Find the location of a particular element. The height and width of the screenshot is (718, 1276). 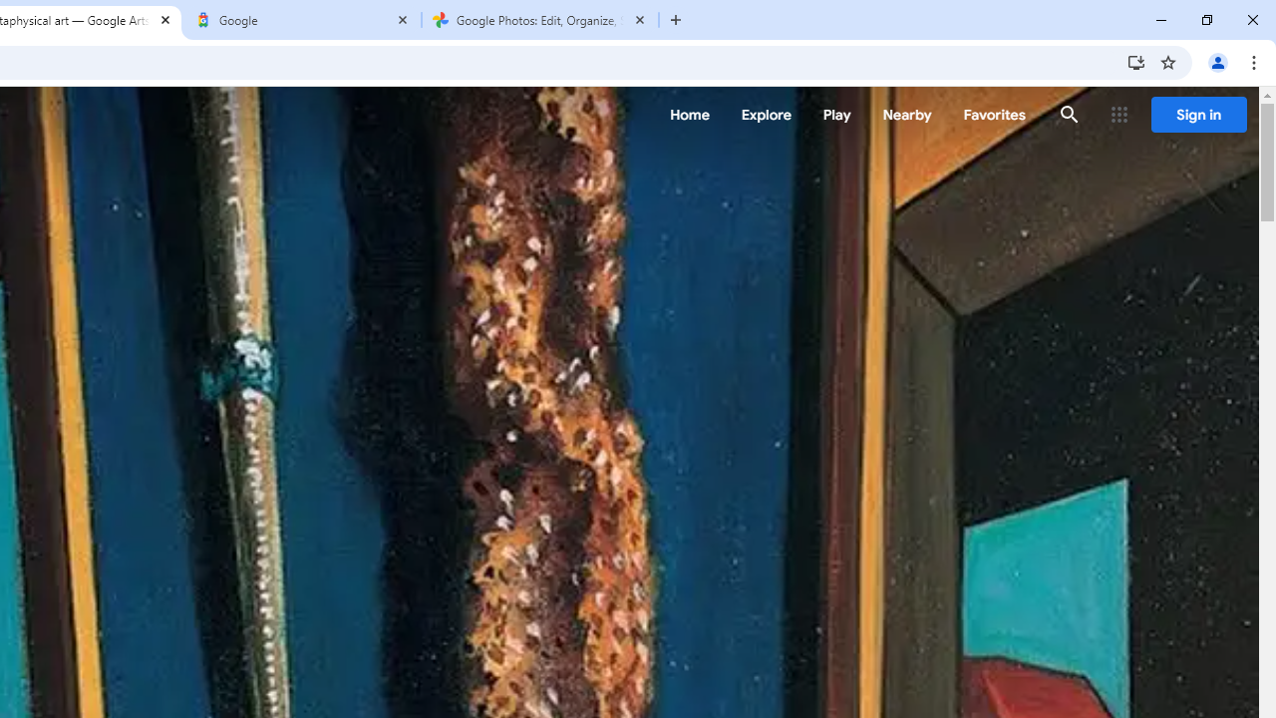

Play is located at coordinates (837, 115).